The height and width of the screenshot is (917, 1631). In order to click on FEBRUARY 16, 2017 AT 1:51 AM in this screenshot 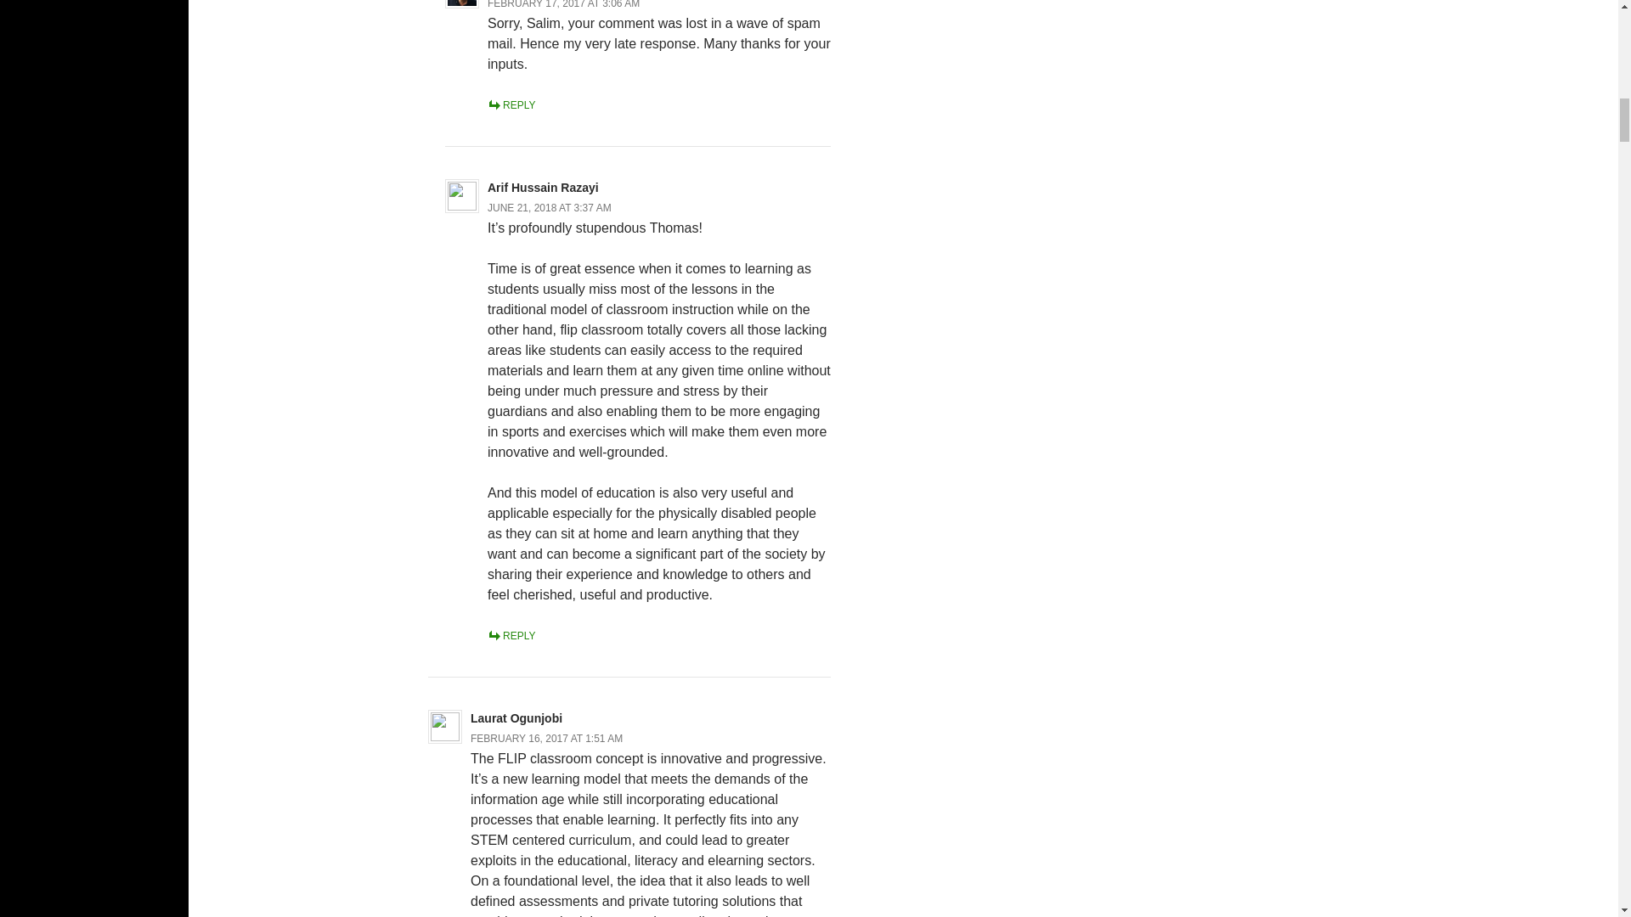, I will do `click(547, 738)`.